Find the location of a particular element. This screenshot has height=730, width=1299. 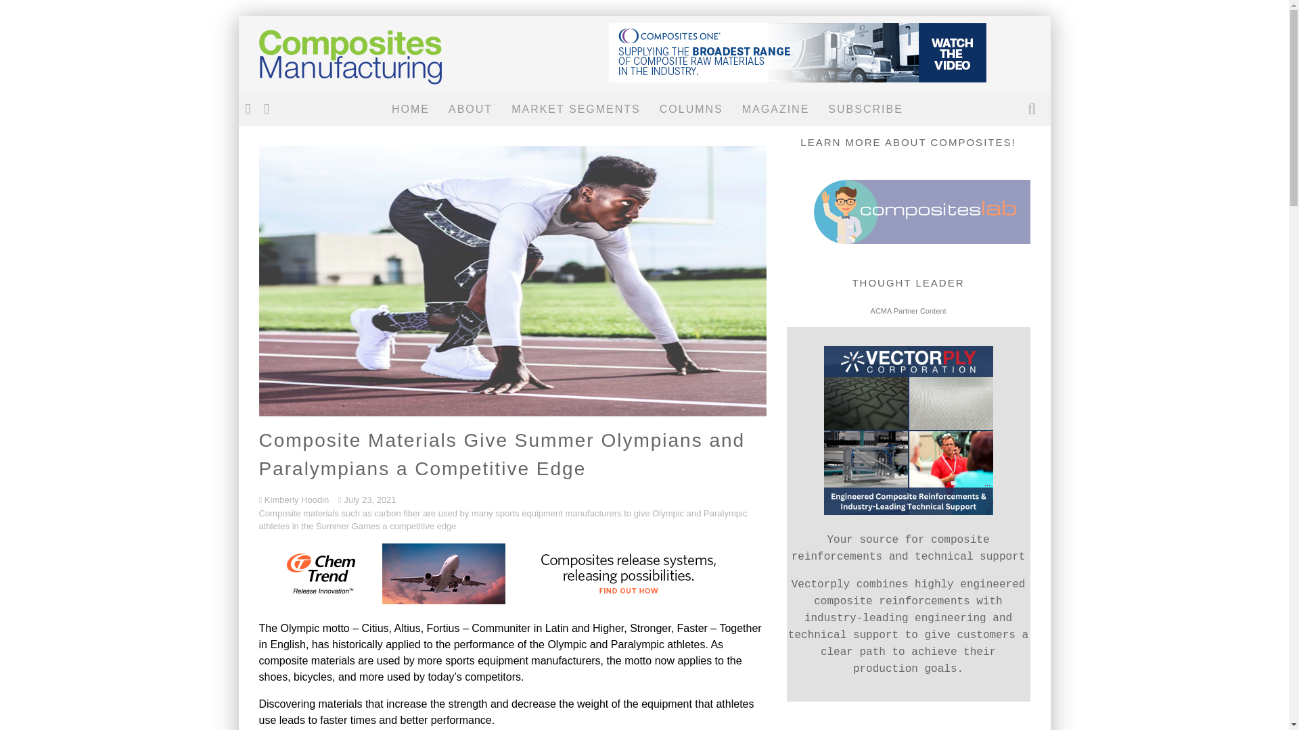

MAGAZINE is located at coordinates (775, 109).